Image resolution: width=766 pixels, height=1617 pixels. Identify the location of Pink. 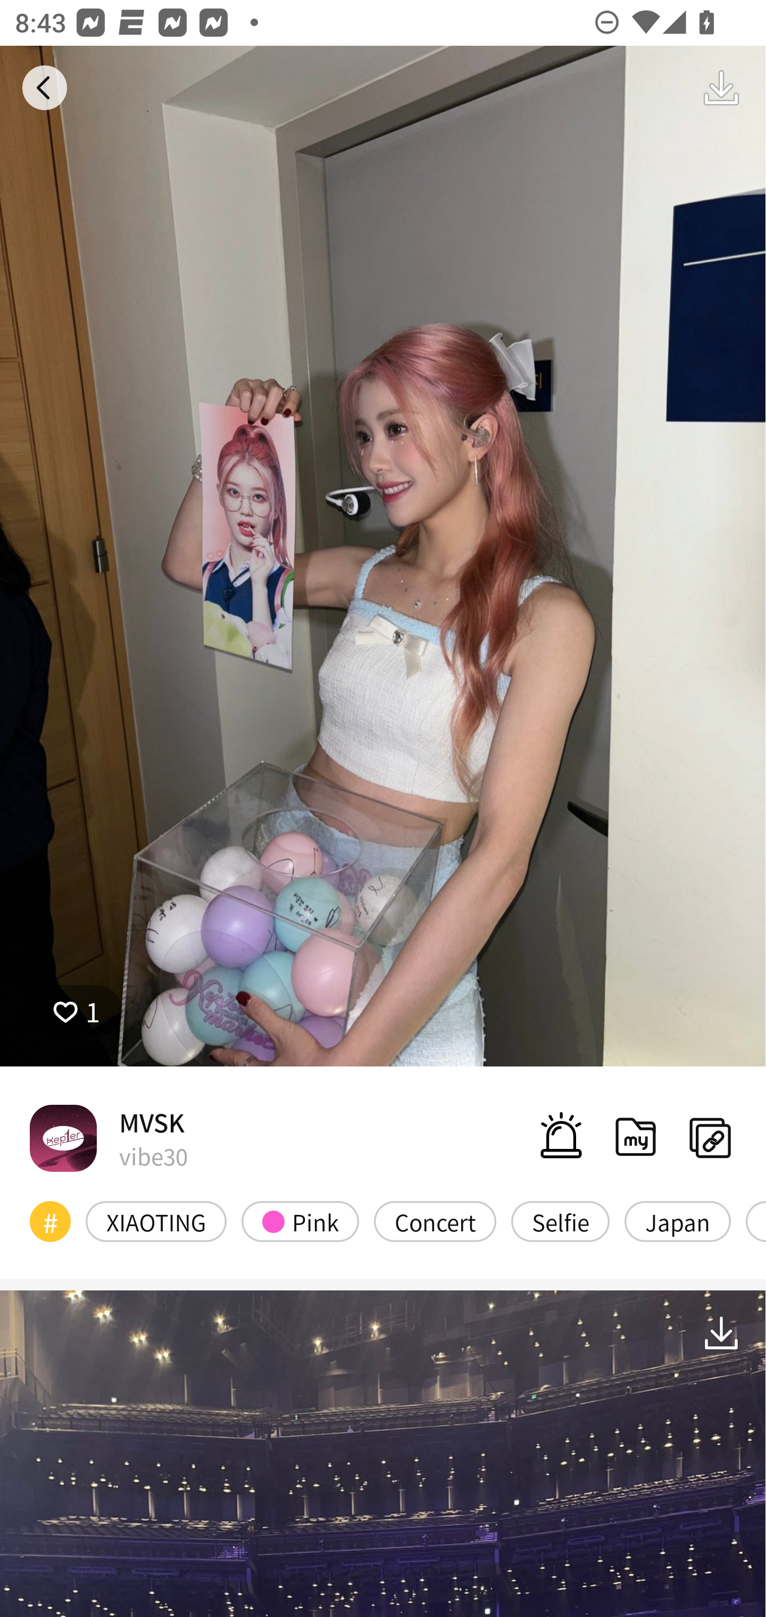
(300, 1221).